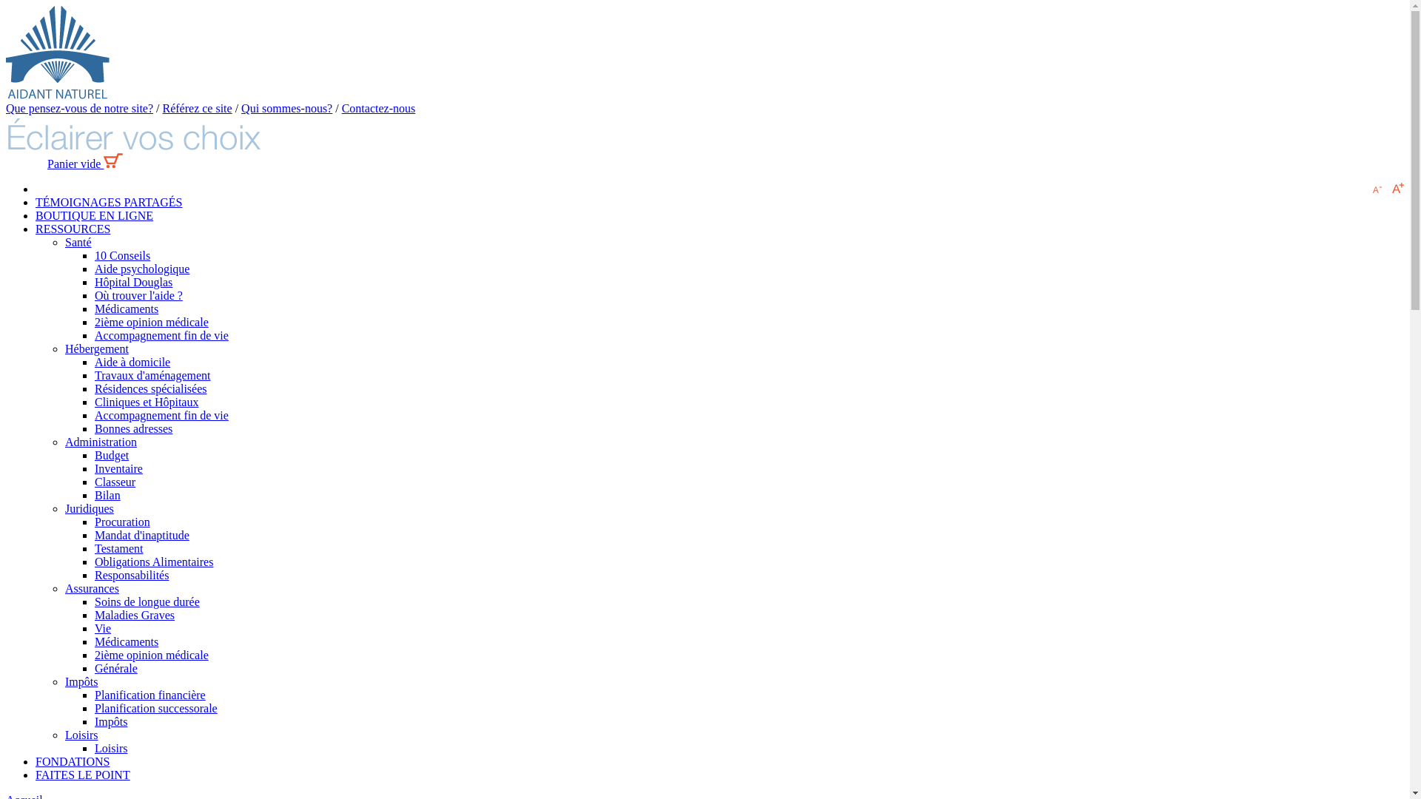 The width and height of the screenshot is (1421, 799). I want to click on Planification successorale, so click(156, 709).